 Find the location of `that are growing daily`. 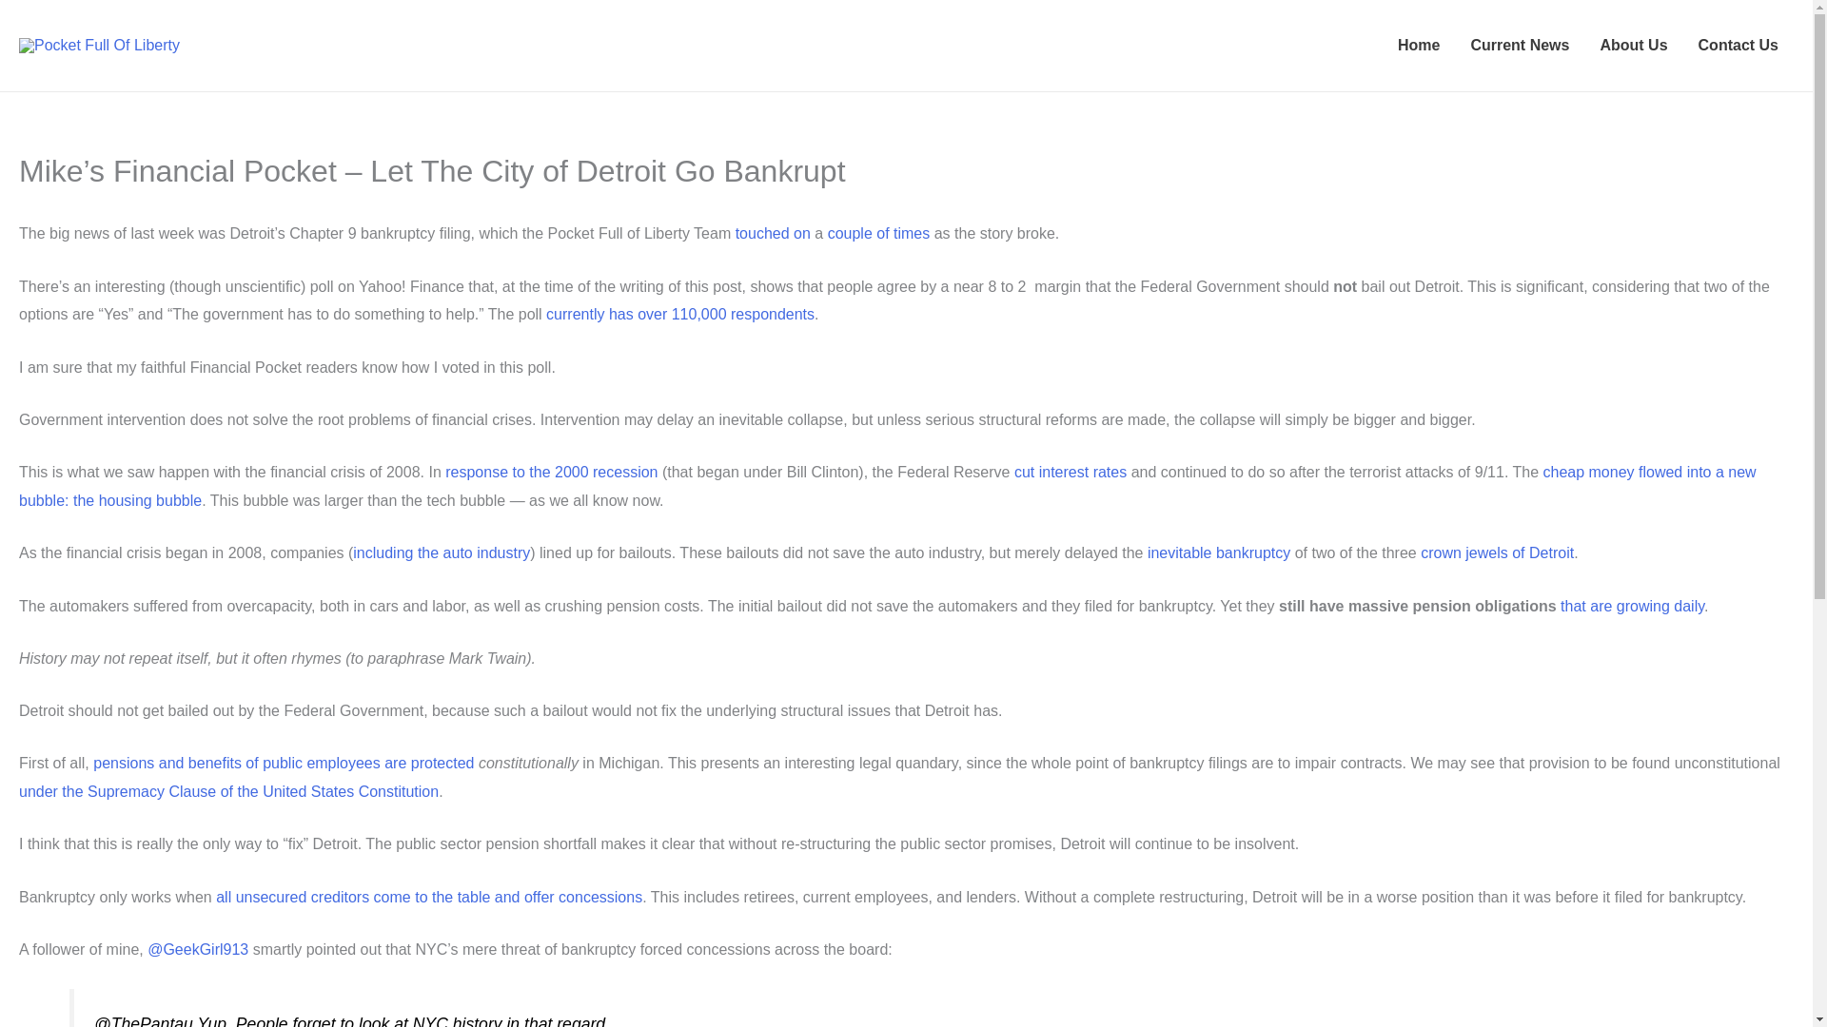

that are growing daily is located at coordinates (1632, 605).